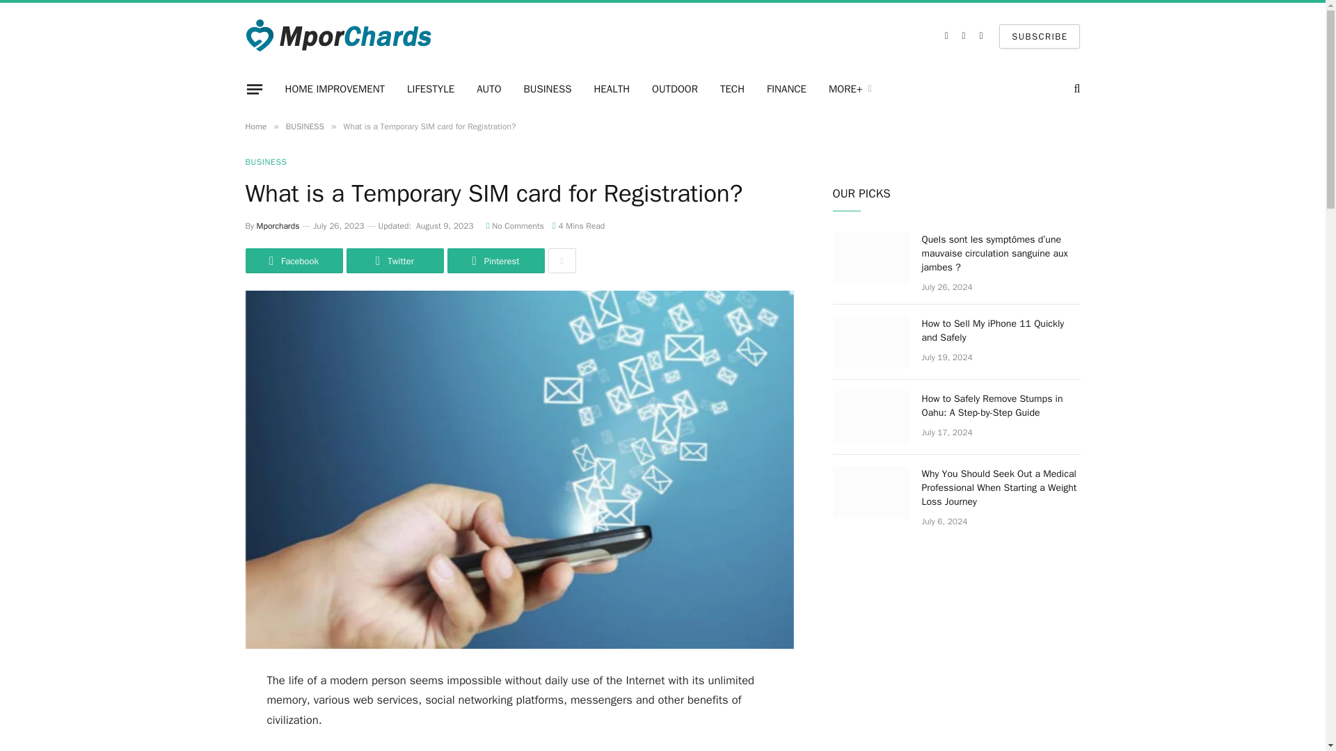 This screenshot has width=1336, height=751. What do you see at coordinates (946, 36) in the screenshot?
I see `Facebook` at bounding box center [946, 36].